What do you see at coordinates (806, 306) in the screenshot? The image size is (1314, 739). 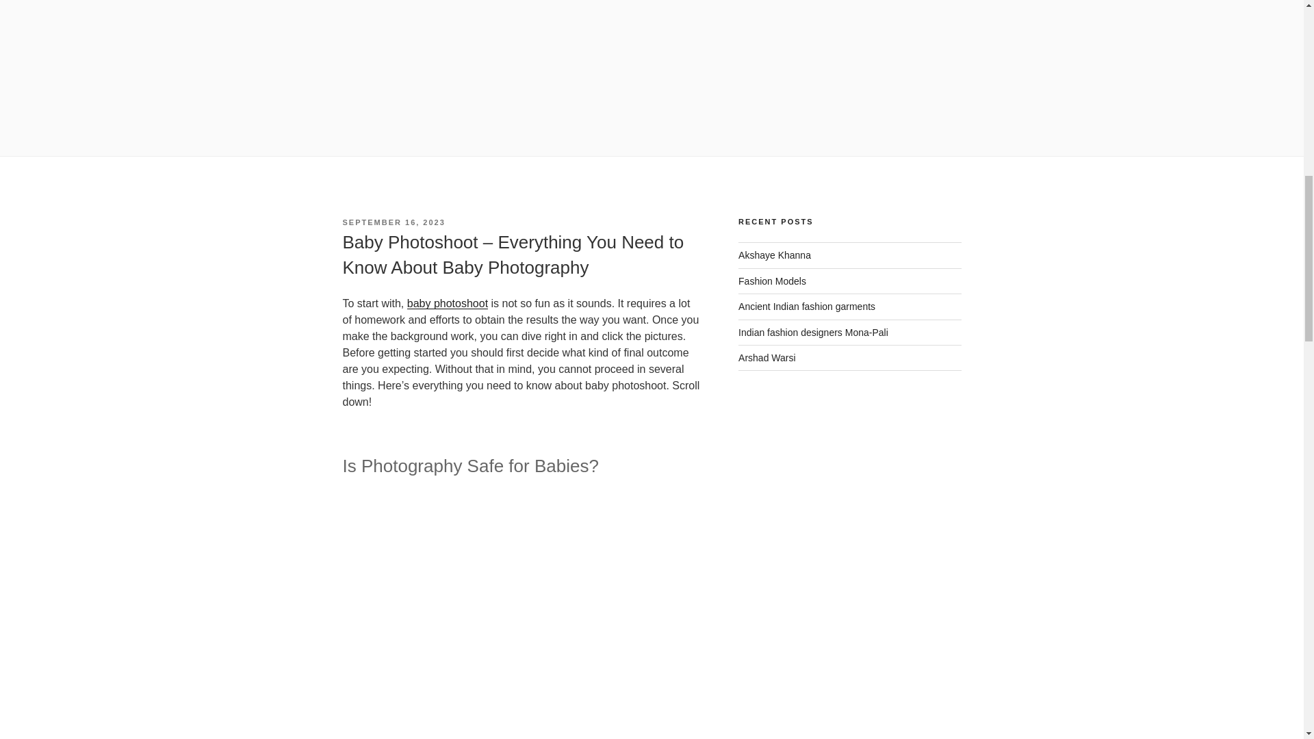 I see `Ancient Indian fashion garments` at bounding box center [806, 306].